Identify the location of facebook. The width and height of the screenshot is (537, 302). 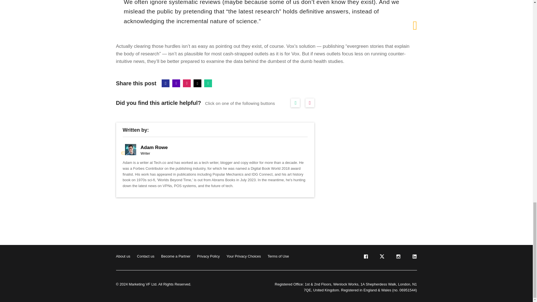
(365, 257).